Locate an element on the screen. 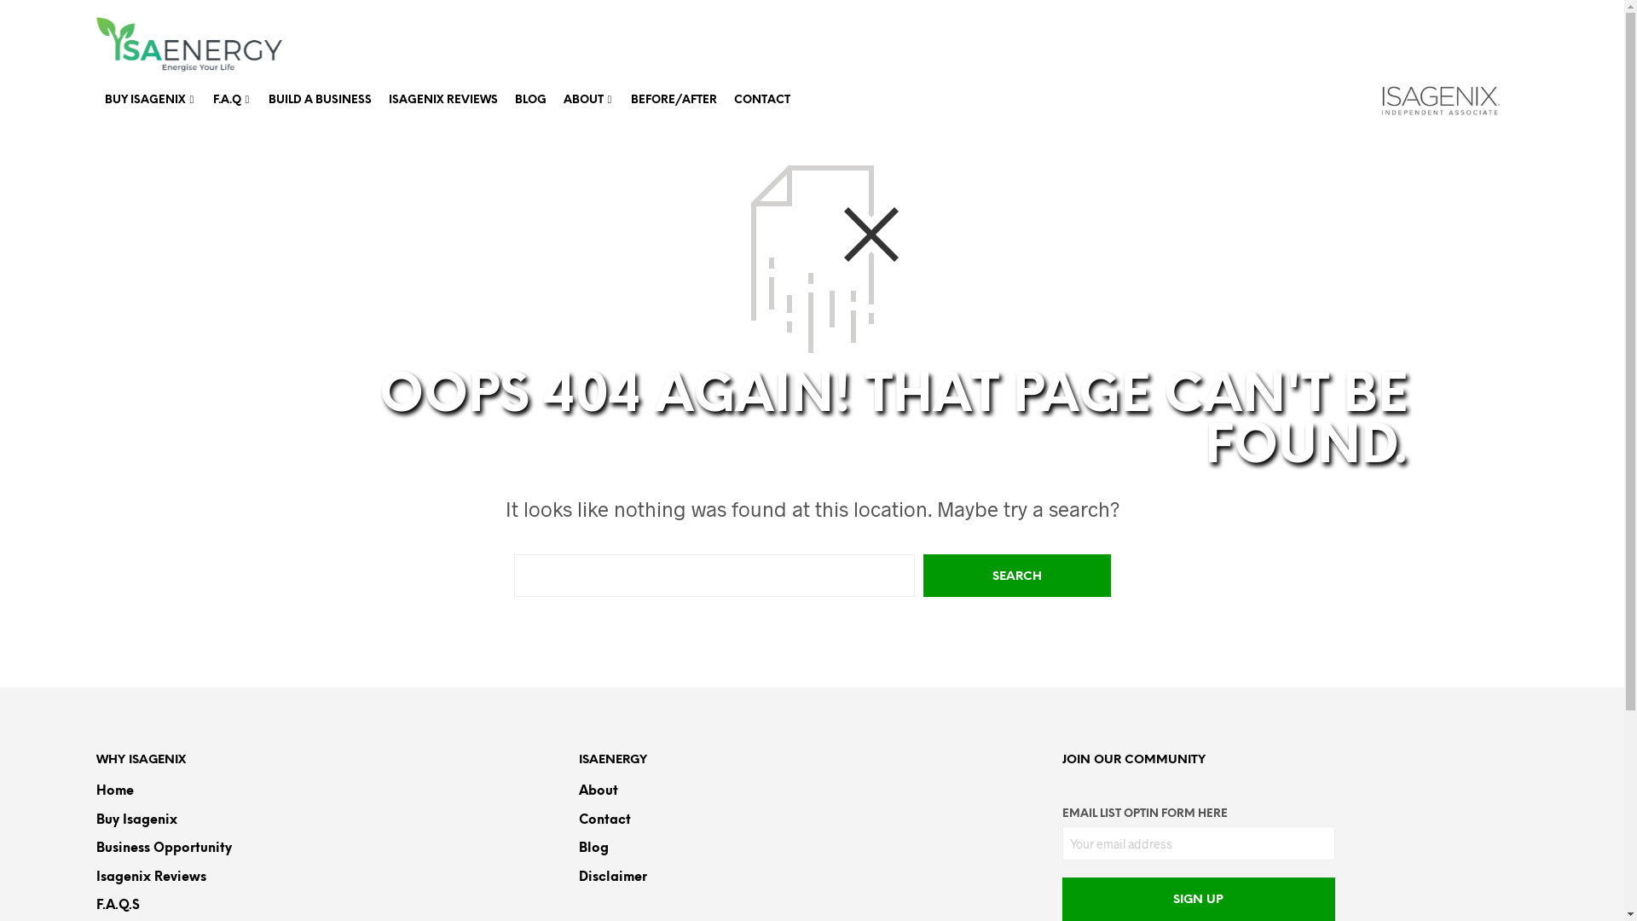  ABOUT is located at coordinates (583, 101).